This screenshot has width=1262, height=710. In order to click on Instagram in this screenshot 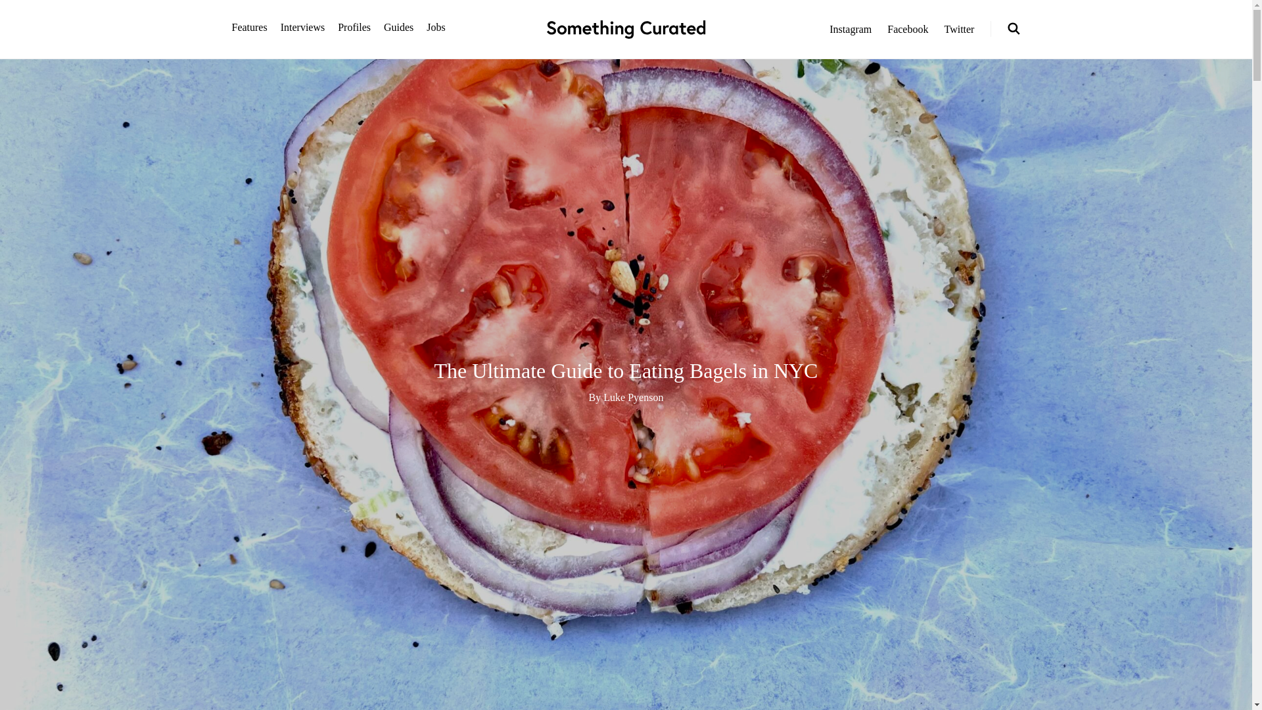, I will do `click(851, 29)`.